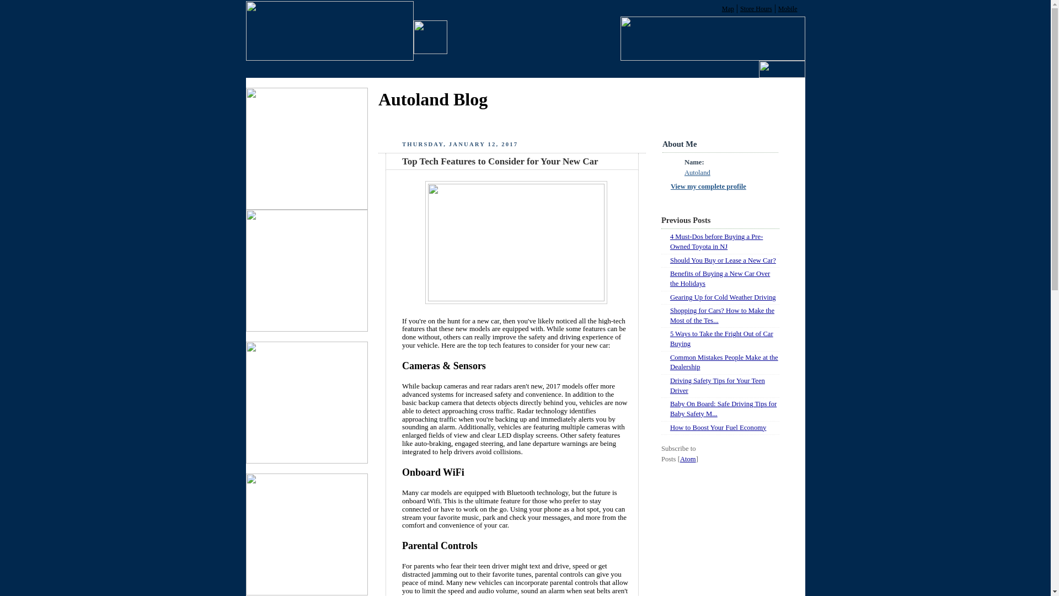  What do you see at coordinates (723, 408) in the screenshot?
I see `Baby On Board: Safe Driving Tips for Baby Safety M...` at bounding box center [723, 408].